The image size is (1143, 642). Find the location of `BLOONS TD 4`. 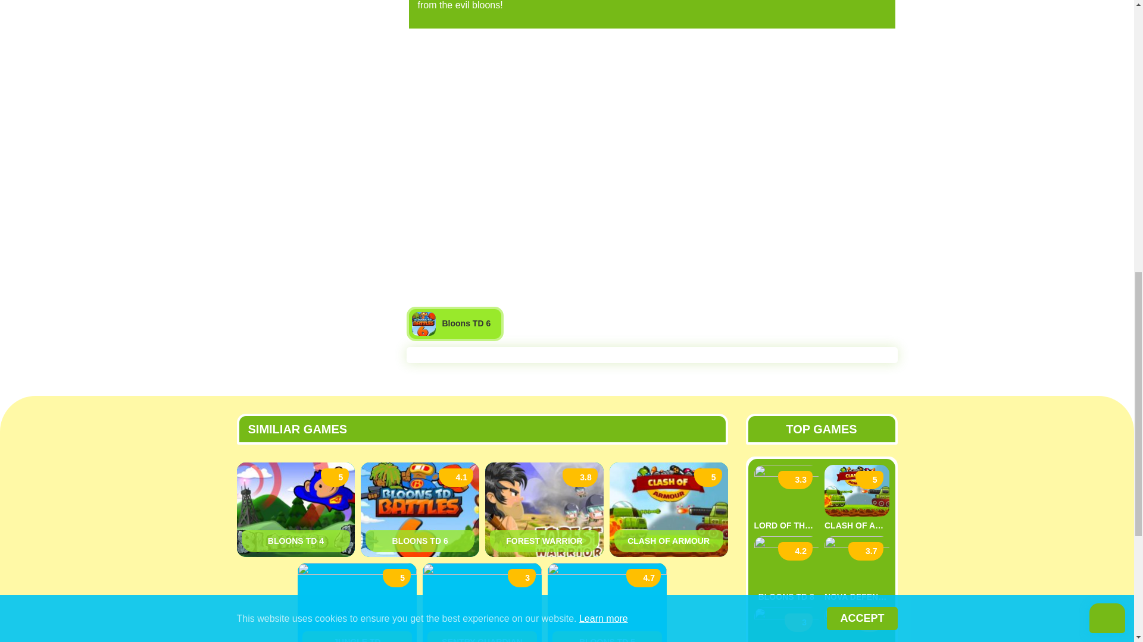

BLOONS TD 4 is located at coordinates (296, 541).